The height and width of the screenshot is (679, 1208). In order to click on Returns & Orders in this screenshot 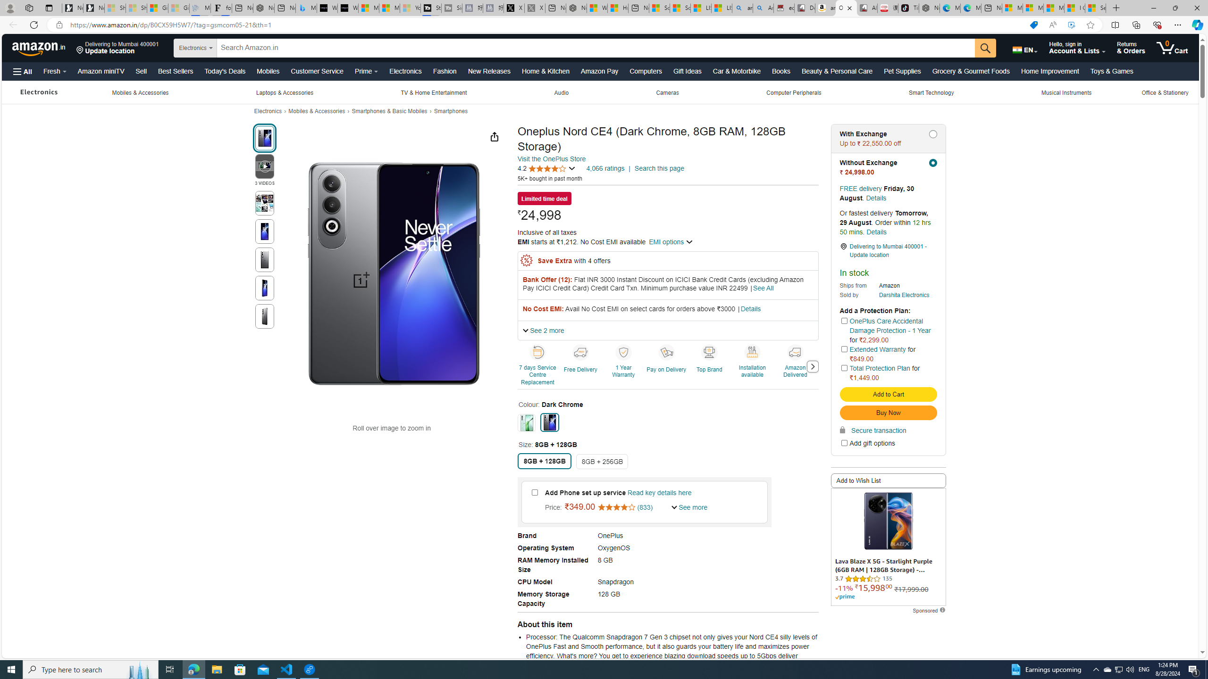, I will do `click(1131, 48)`.